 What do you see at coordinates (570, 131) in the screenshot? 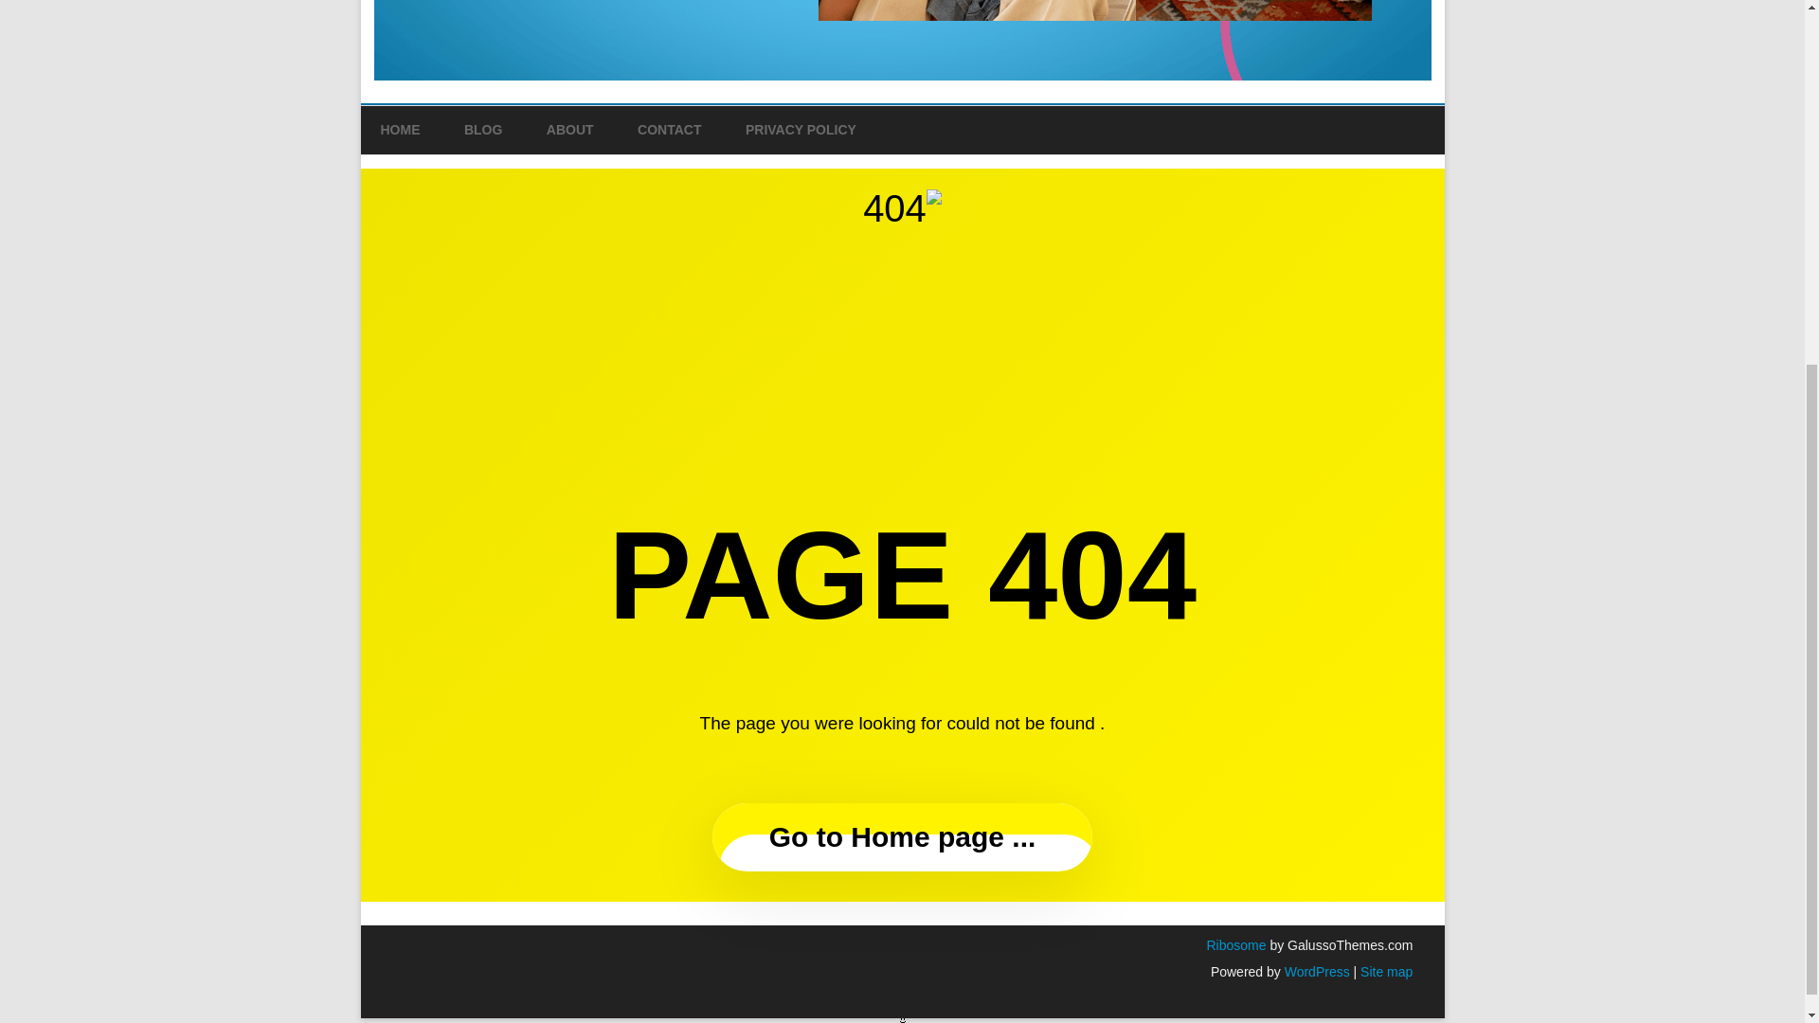
I see `ABOUT` at bounding box center [570, 131].